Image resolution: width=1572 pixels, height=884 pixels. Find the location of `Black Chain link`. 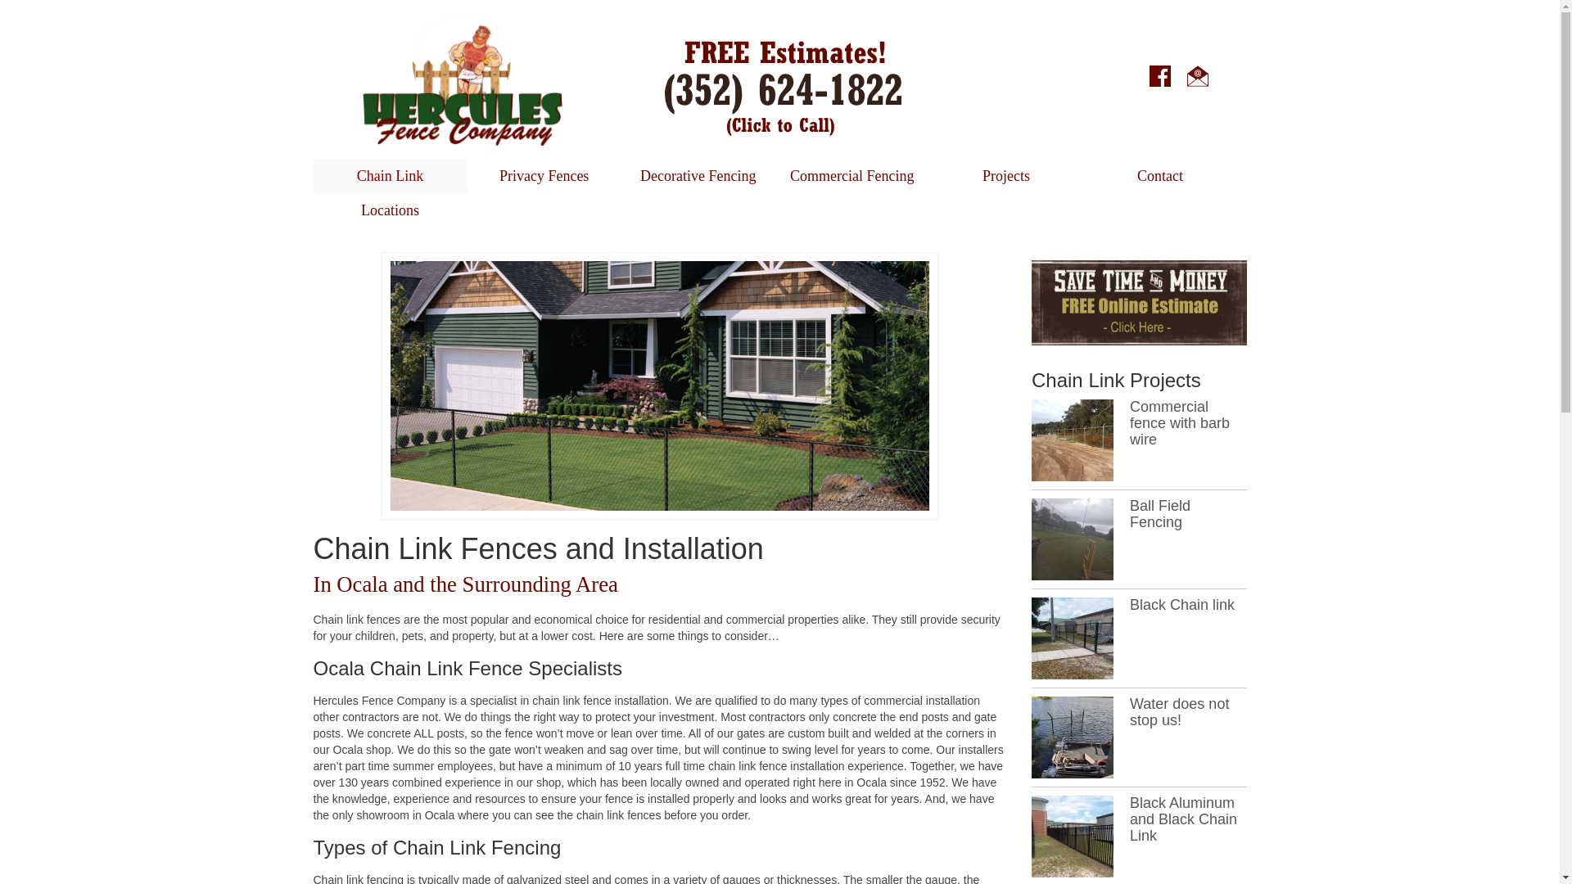

Black Chain link is located at coordinates (1182, 605).